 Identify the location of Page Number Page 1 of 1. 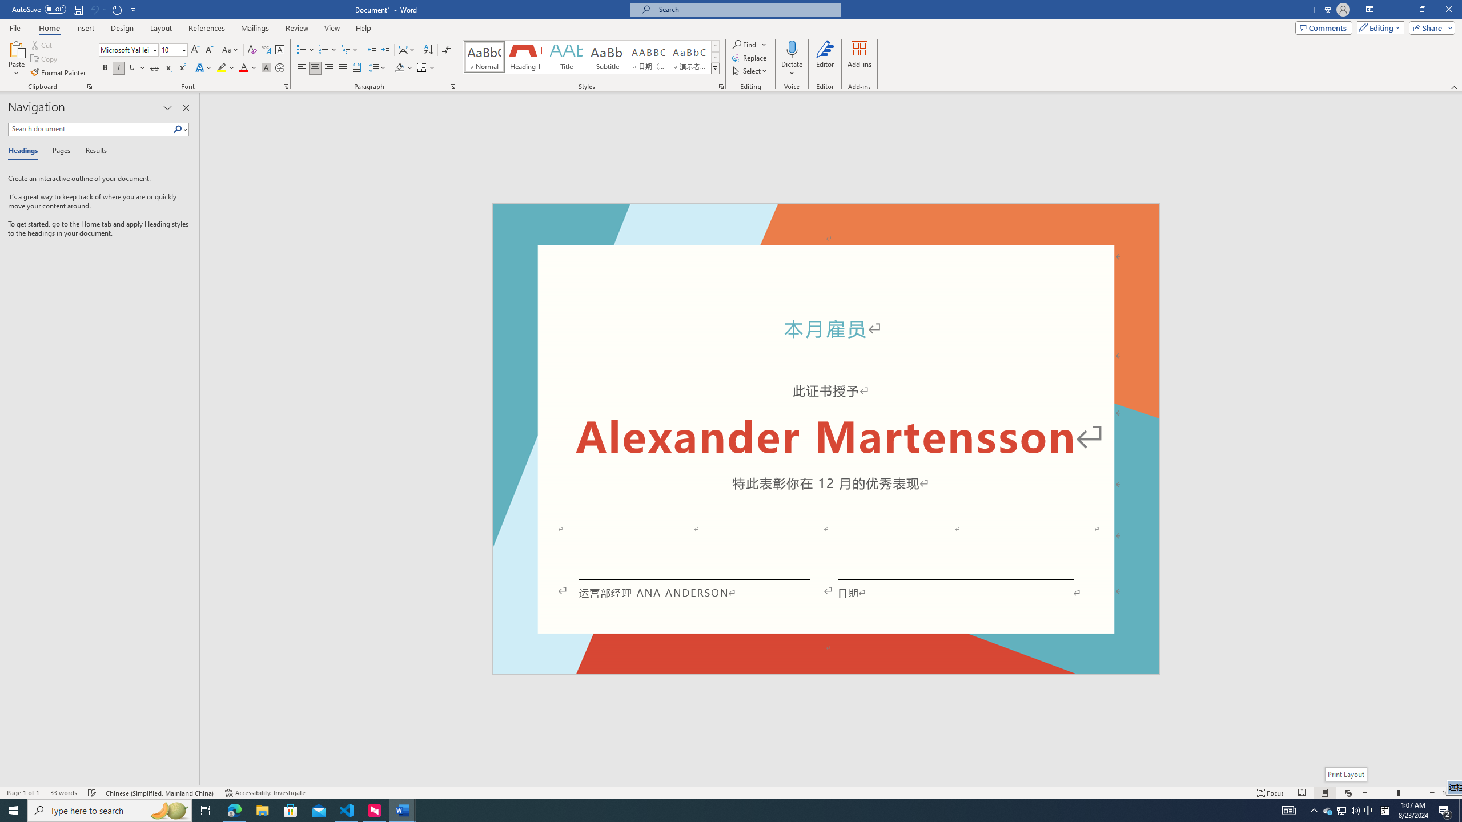
(23, 793).